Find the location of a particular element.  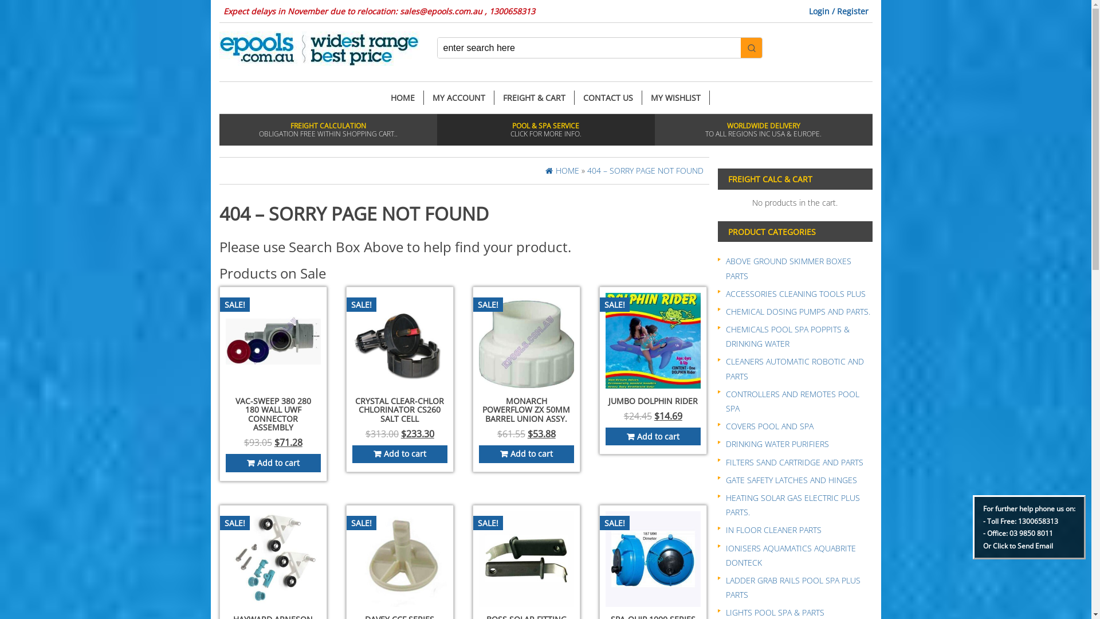

Add to cart is located at coordinates (274, 463).